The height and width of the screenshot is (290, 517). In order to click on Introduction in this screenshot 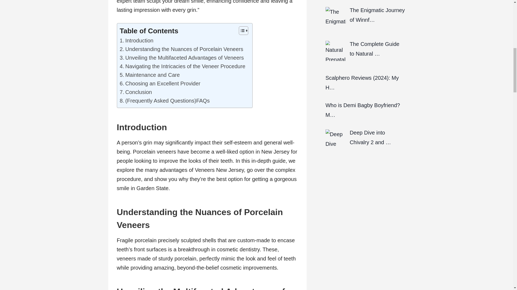, I will do `click(136, 41)`.